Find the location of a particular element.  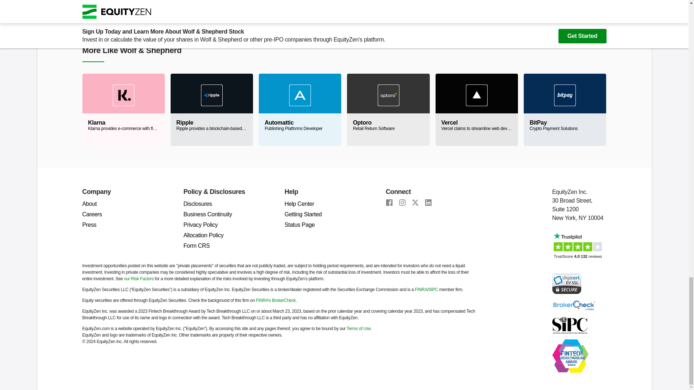

Disclosures is located at coordinates (197, 204).